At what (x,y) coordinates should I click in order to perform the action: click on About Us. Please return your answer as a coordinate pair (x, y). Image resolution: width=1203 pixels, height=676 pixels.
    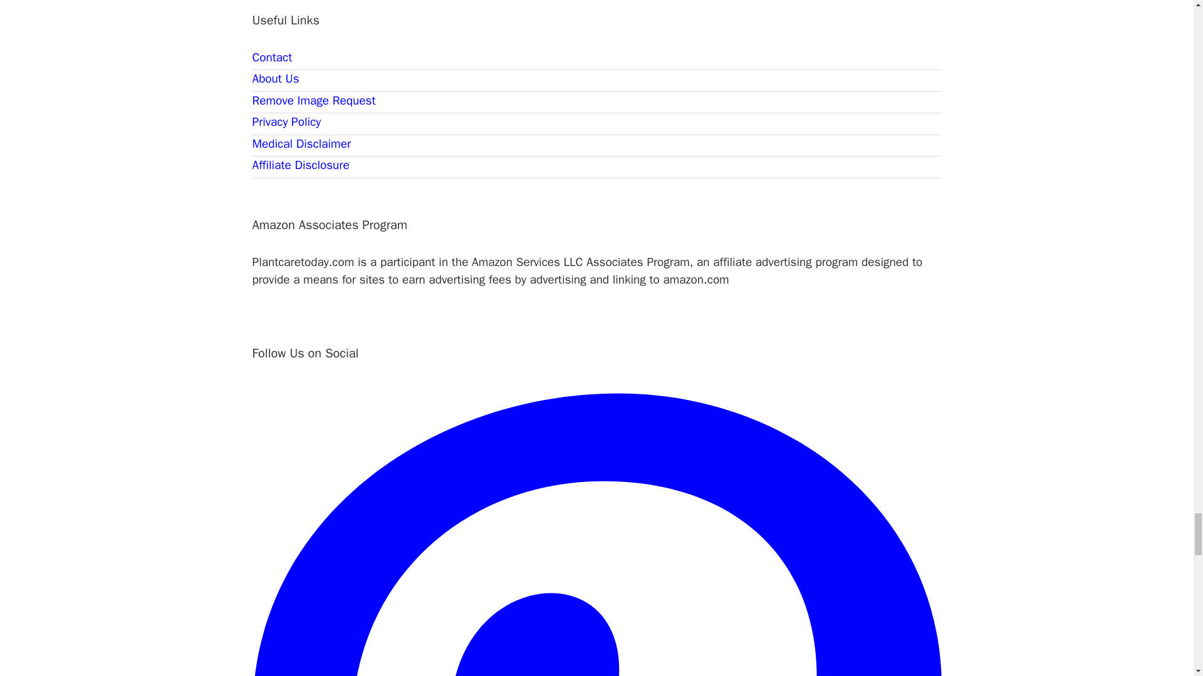
    Looking at the image, I should click on (274, 79).